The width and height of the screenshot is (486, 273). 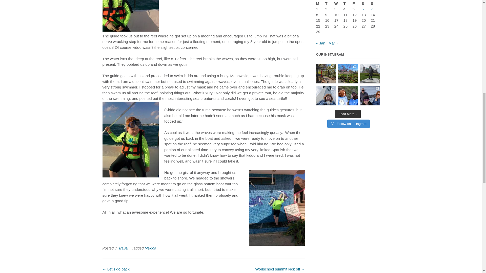 What do you see at coordinates (150, 248) in the screenshot?
I see `Mexico` at bounding box center [150, 248].